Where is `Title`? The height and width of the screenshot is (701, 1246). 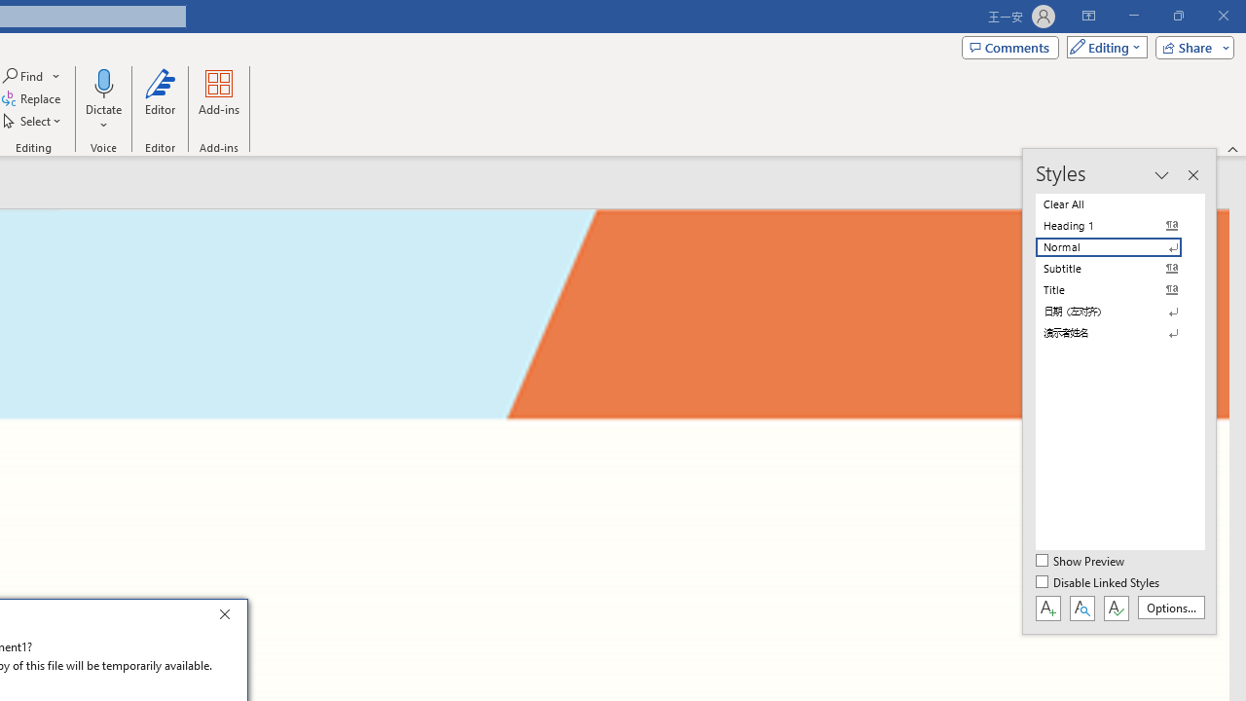
Title is located at coordinates (1119, 290).